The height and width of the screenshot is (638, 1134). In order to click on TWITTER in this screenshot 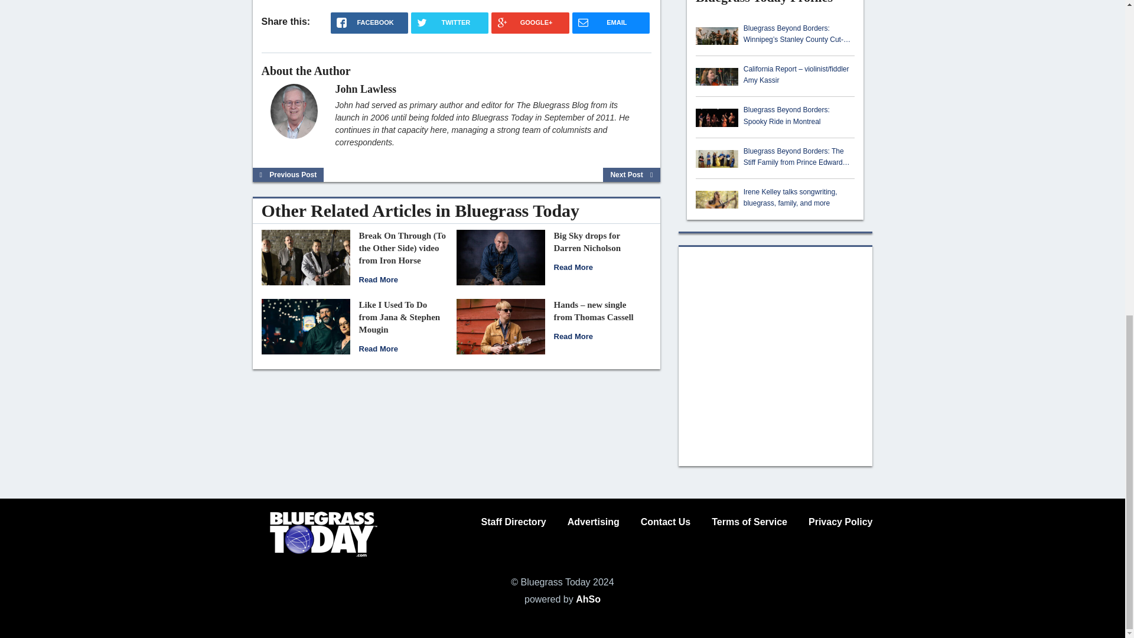, I will do `click(449, 22)`.